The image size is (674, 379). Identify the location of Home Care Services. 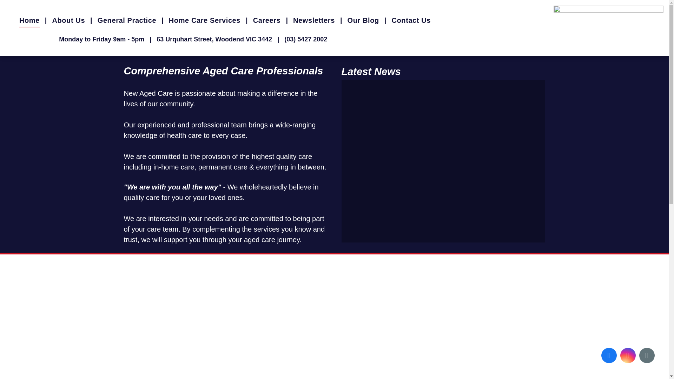
(205, 20).